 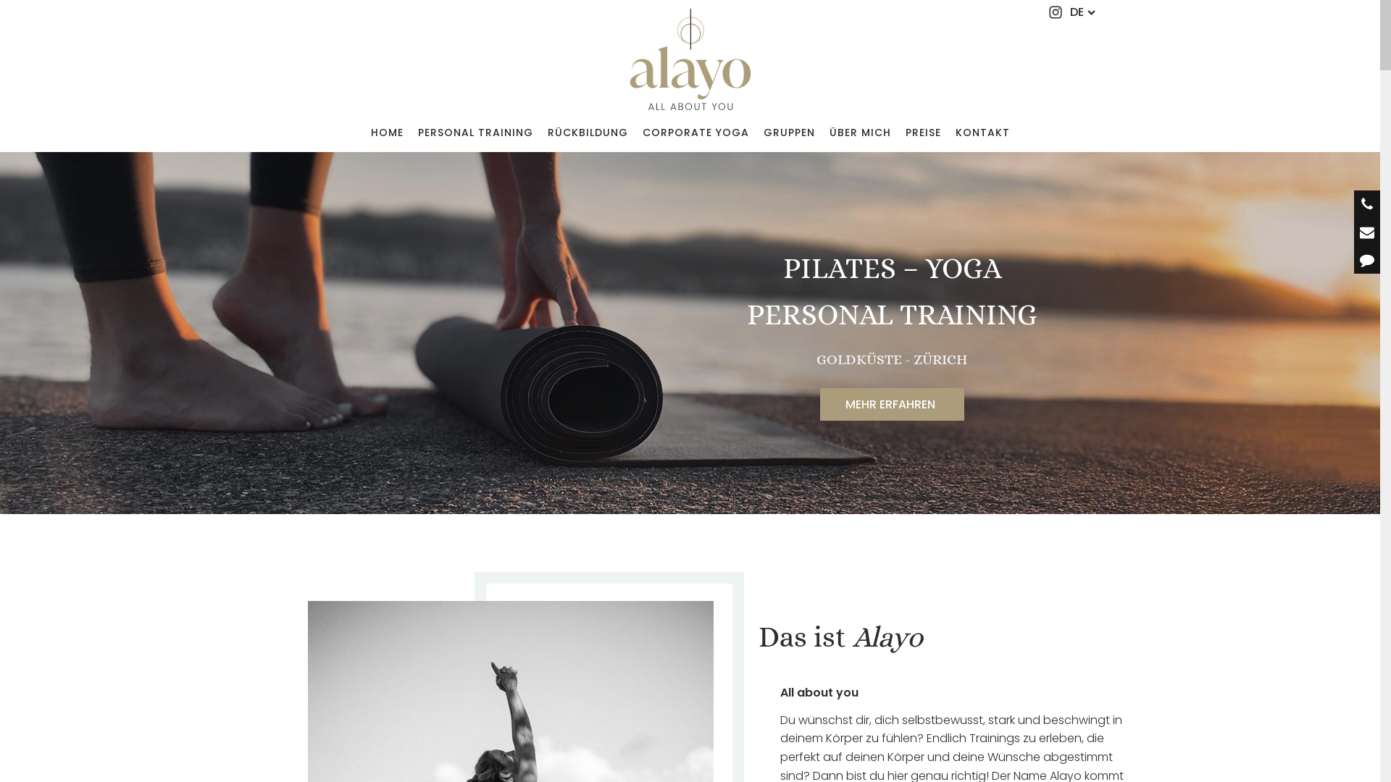 What do you see at coordinates (982, 133) in the screenshot?
I see `KONTAKT` at bounding box center [982, 133].